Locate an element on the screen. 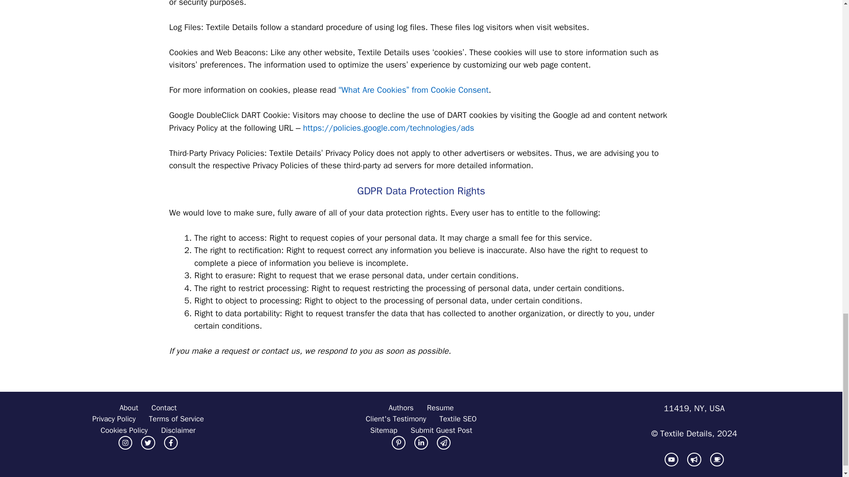  About is located at coordinates (128, 408).